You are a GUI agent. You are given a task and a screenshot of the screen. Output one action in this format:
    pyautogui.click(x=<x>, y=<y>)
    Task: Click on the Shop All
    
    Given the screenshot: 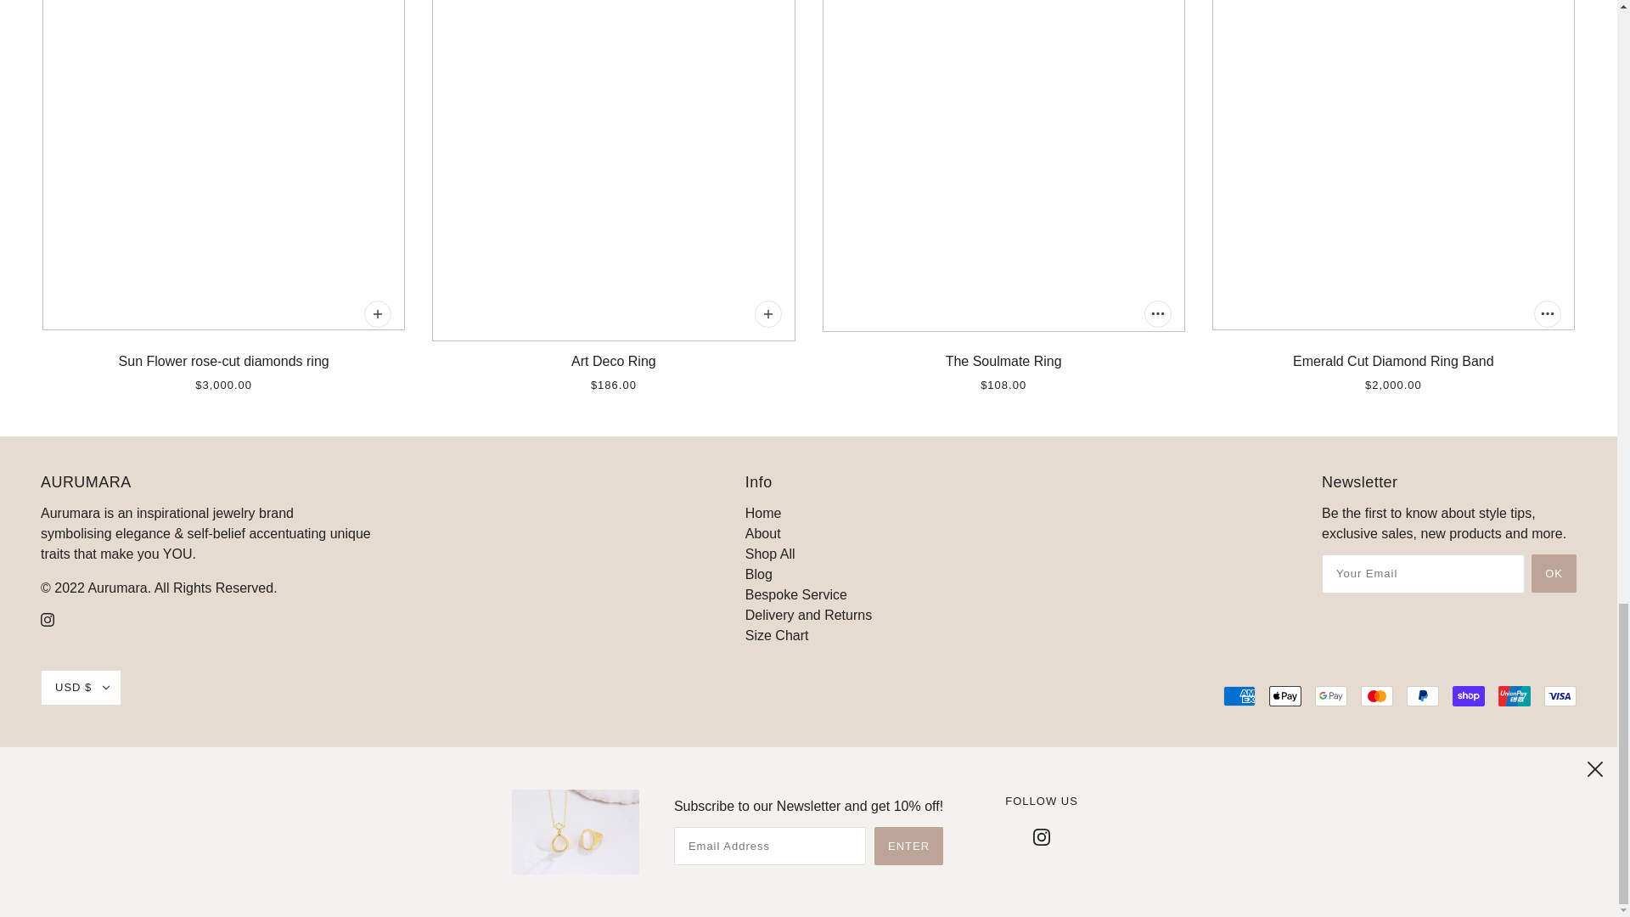 What is the action you would take?
    pyautogui.click(x=769, y=554)
    